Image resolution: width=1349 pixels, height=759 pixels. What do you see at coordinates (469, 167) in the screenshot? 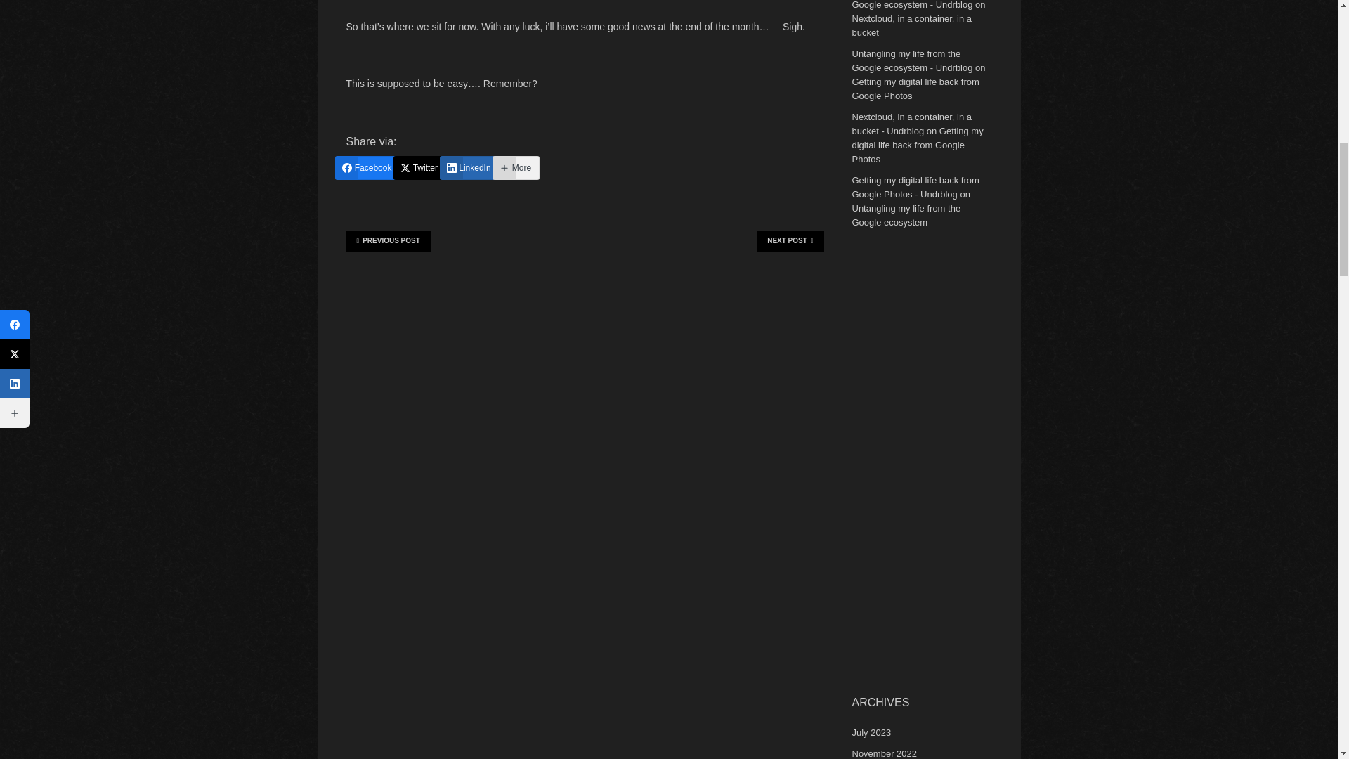
I see `LinkedIn` at bounding box center [469, 167].